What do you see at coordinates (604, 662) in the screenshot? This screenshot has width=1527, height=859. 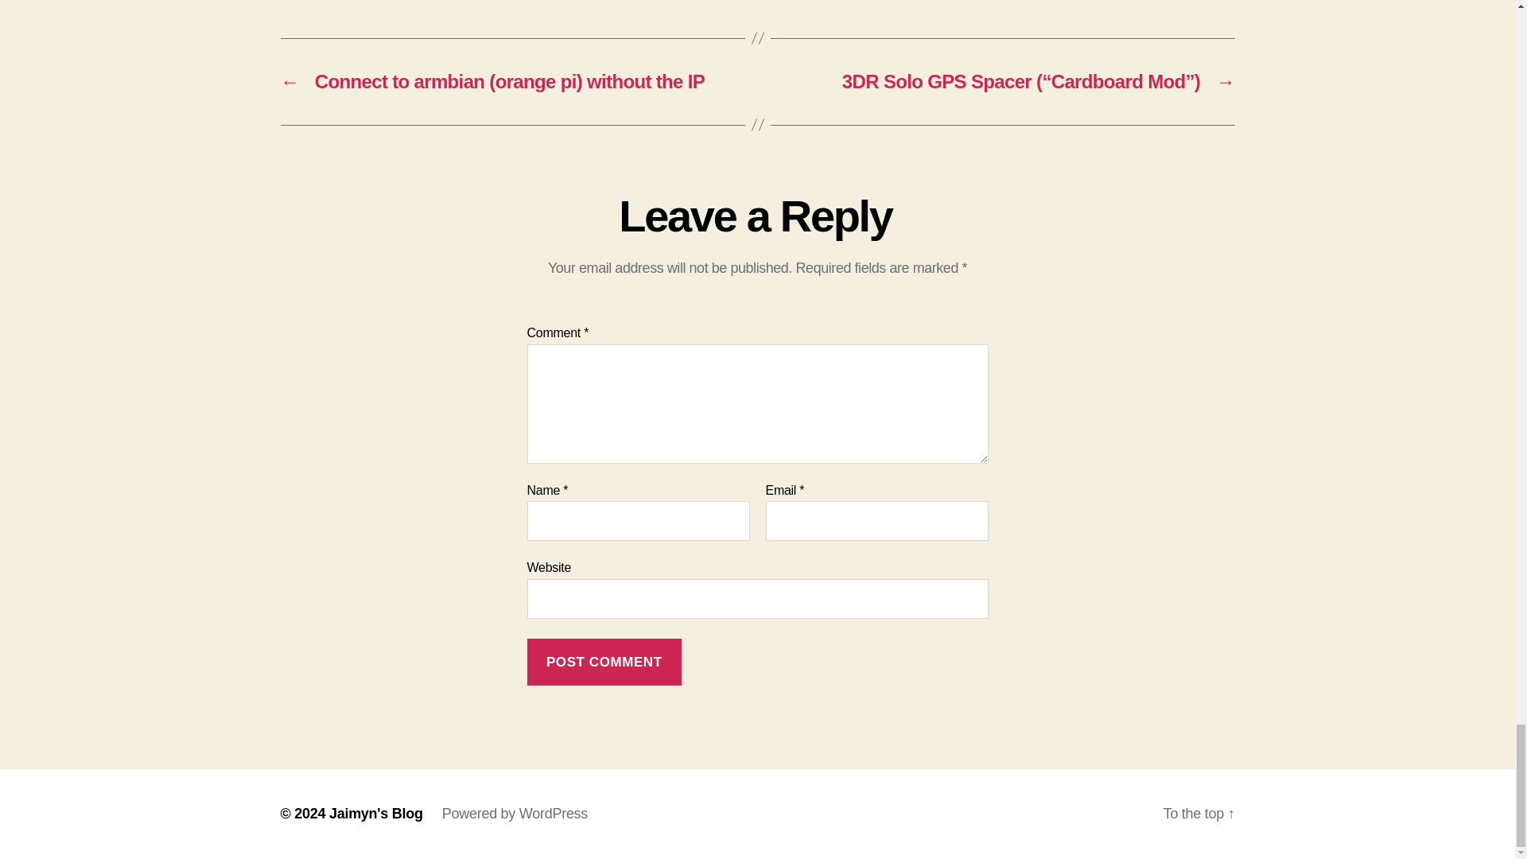 I see `Post Comment` at bounding box center [604, 662].